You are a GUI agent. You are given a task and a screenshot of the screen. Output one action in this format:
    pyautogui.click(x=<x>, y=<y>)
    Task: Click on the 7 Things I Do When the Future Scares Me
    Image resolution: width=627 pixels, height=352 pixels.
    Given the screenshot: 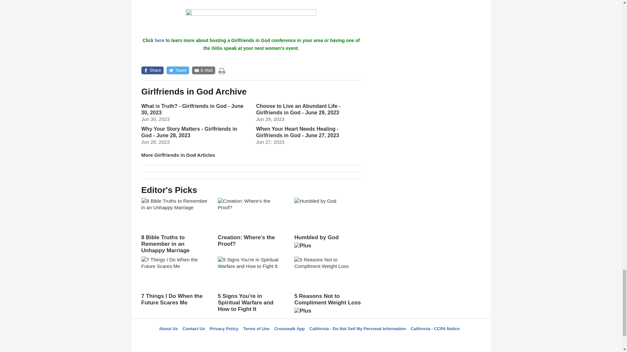 What is the action you would take?
    pyautogui.click(x=174, y=281)
    